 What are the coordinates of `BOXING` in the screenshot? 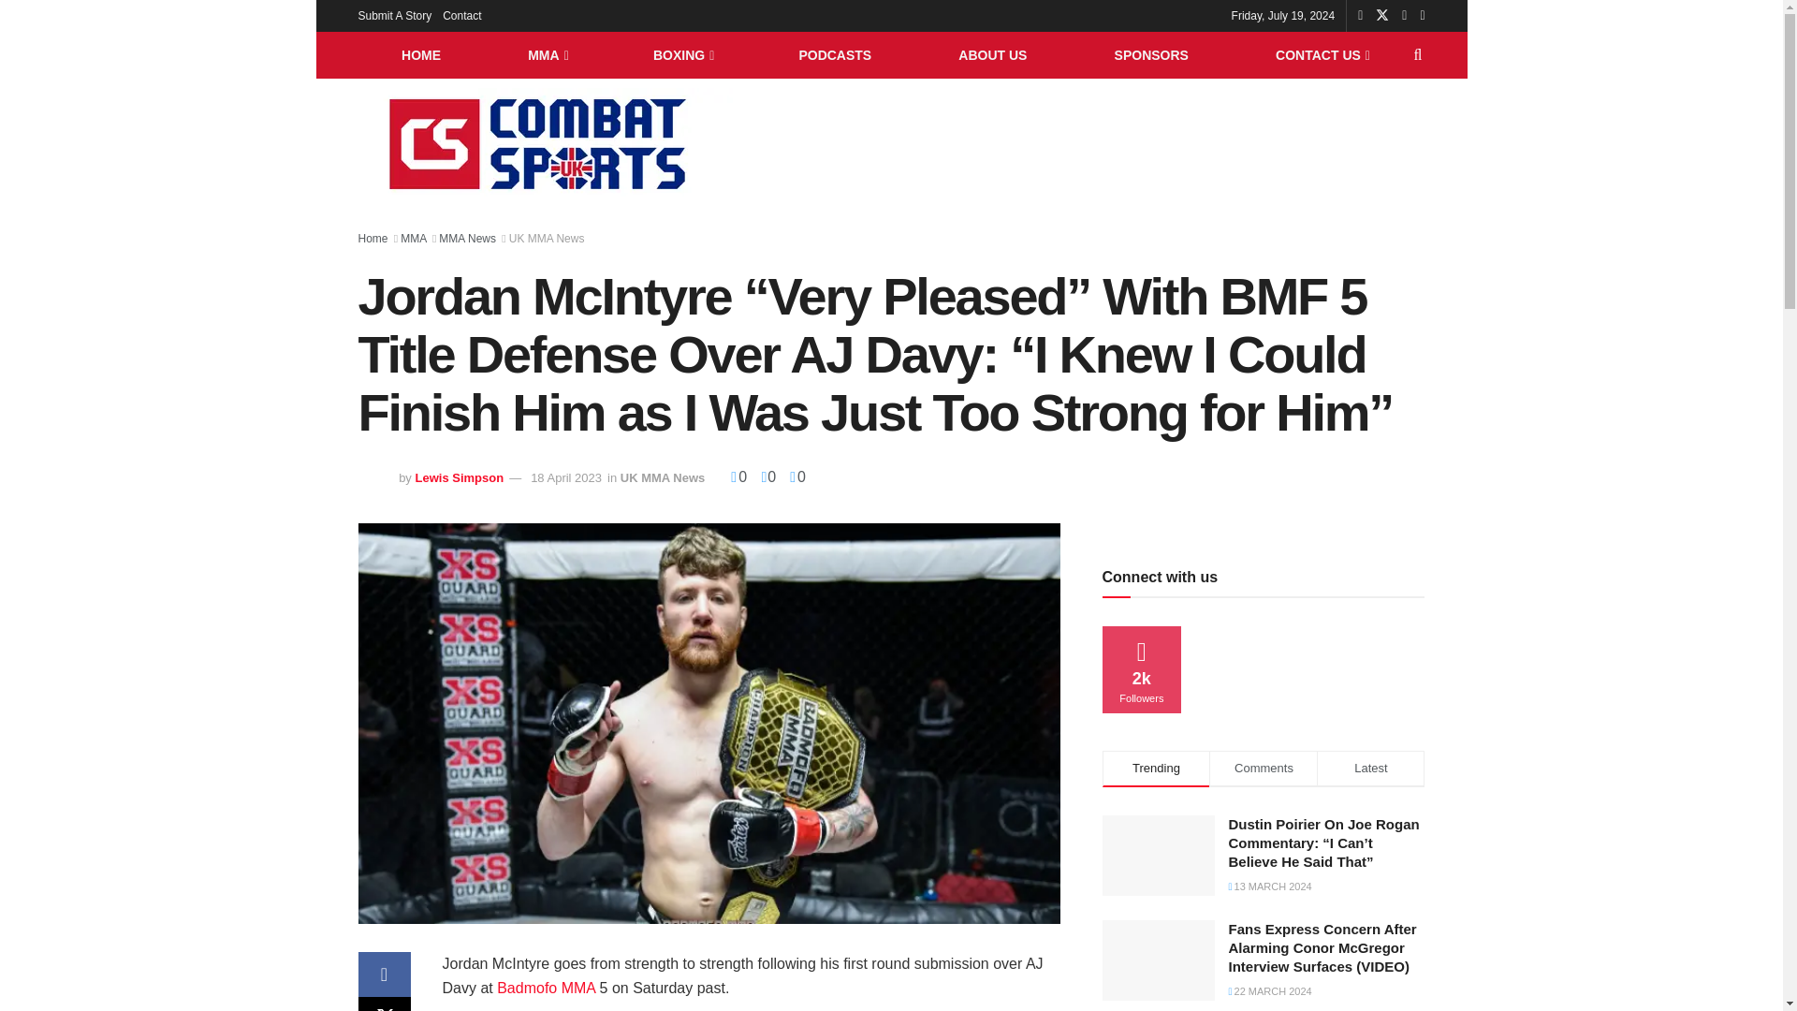 It's located at (681, 54).